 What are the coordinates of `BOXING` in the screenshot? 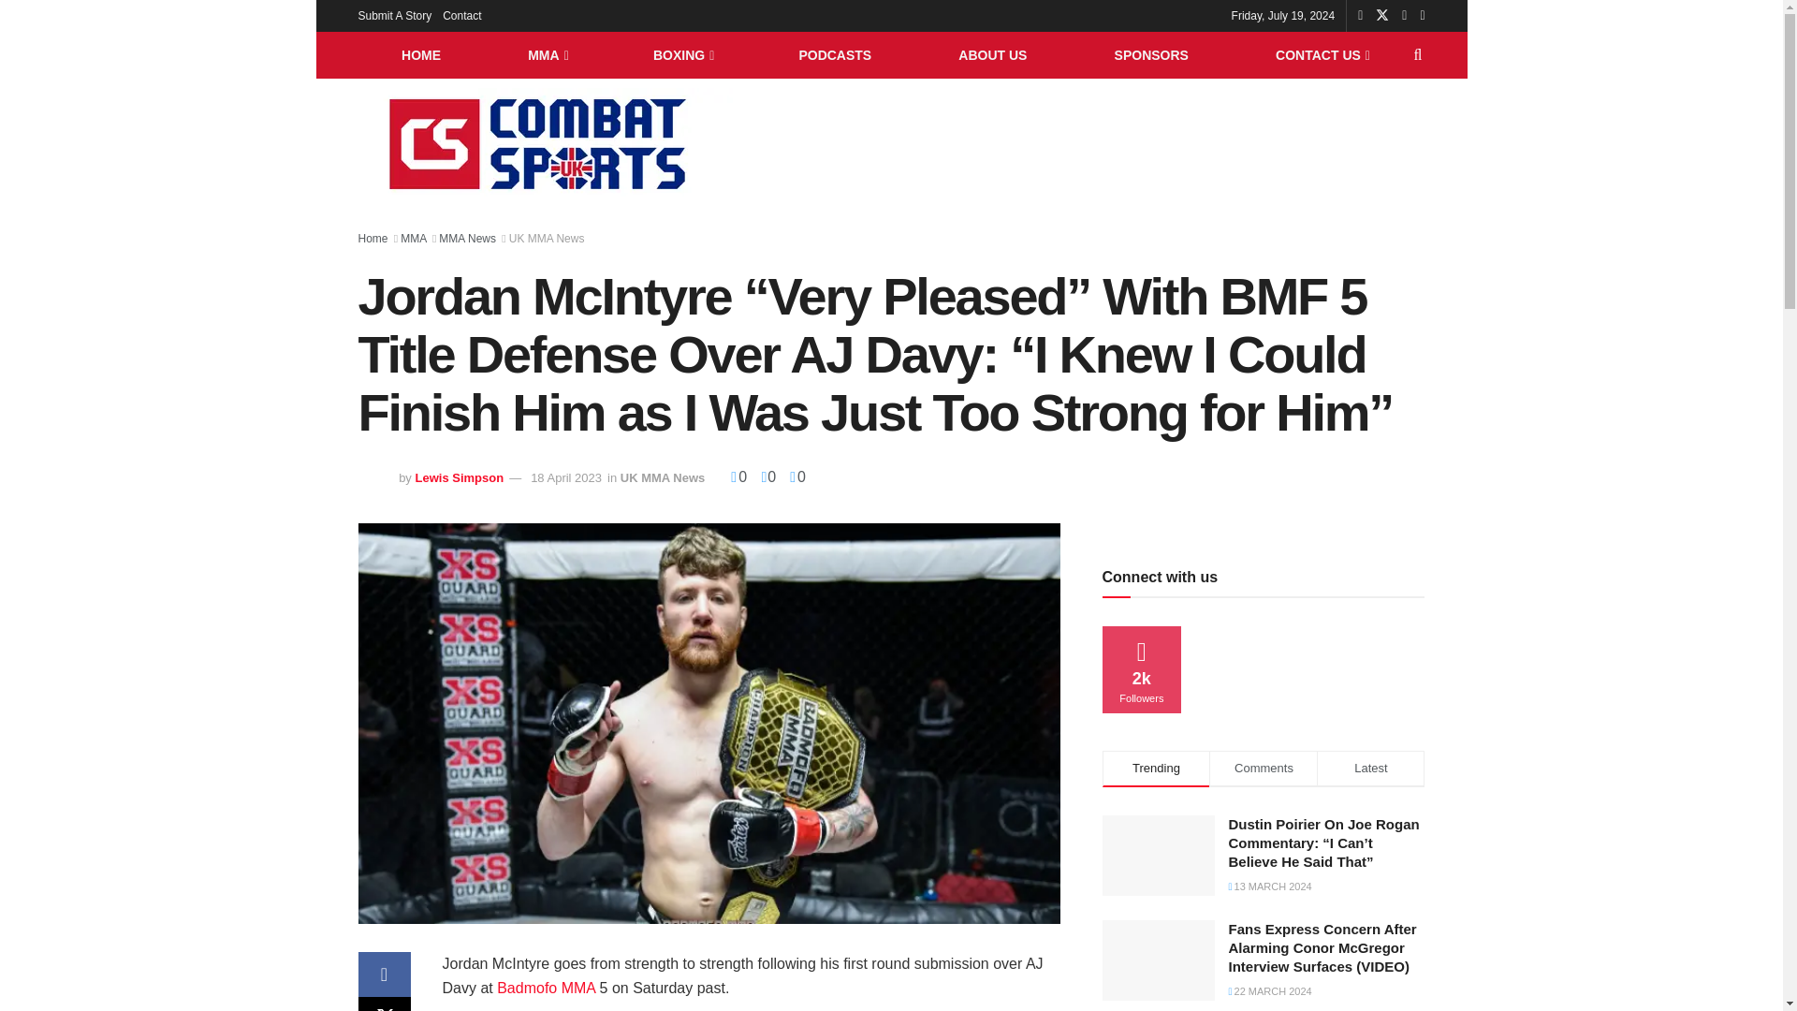 It's located at (681, 54).